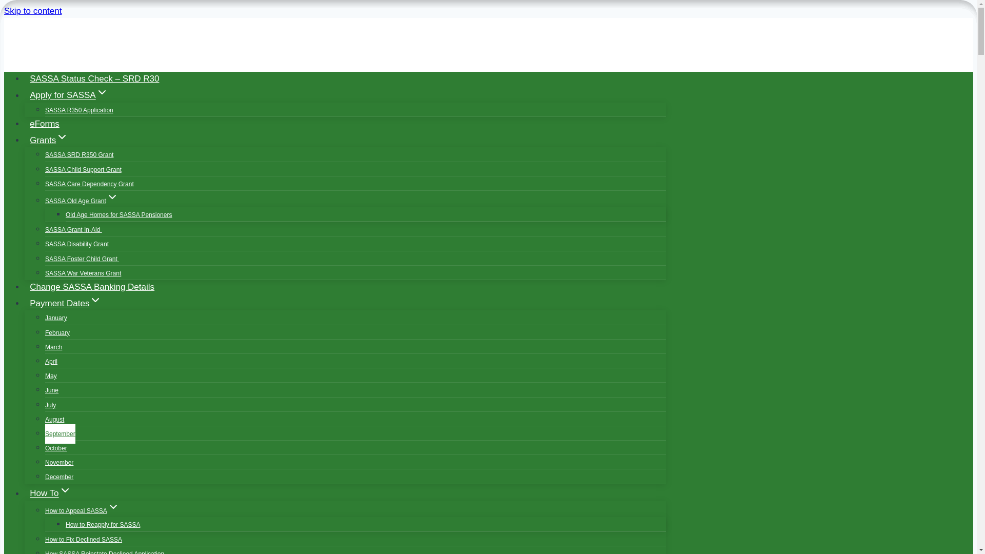  I want to click on SASSA War Veterans Grant, so click(83, 273).